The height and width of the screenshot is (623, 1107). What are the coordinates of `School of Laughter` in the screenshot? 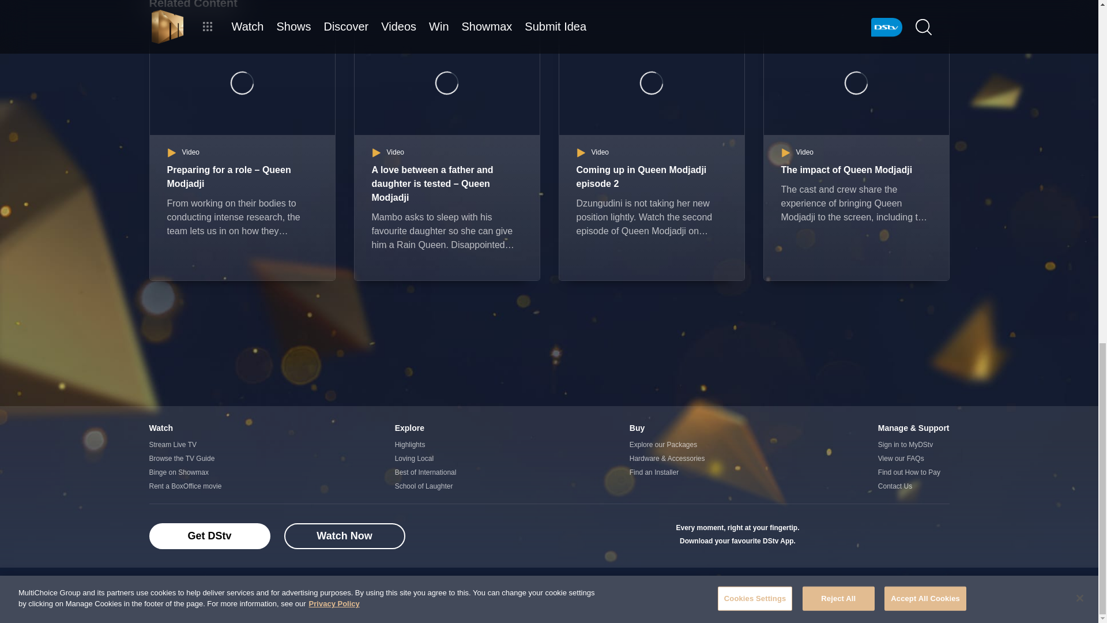 It's located at (426, 486).